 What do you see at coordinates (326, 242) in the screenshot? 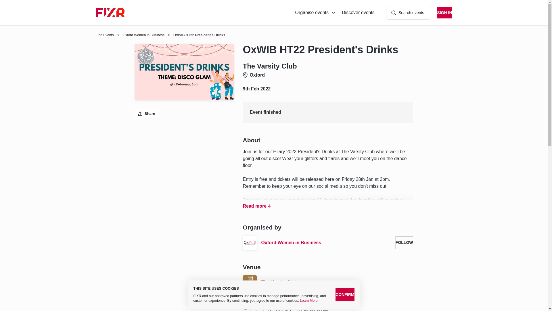
I see `Oxford Women in Business` at bounding box center [326, 242].